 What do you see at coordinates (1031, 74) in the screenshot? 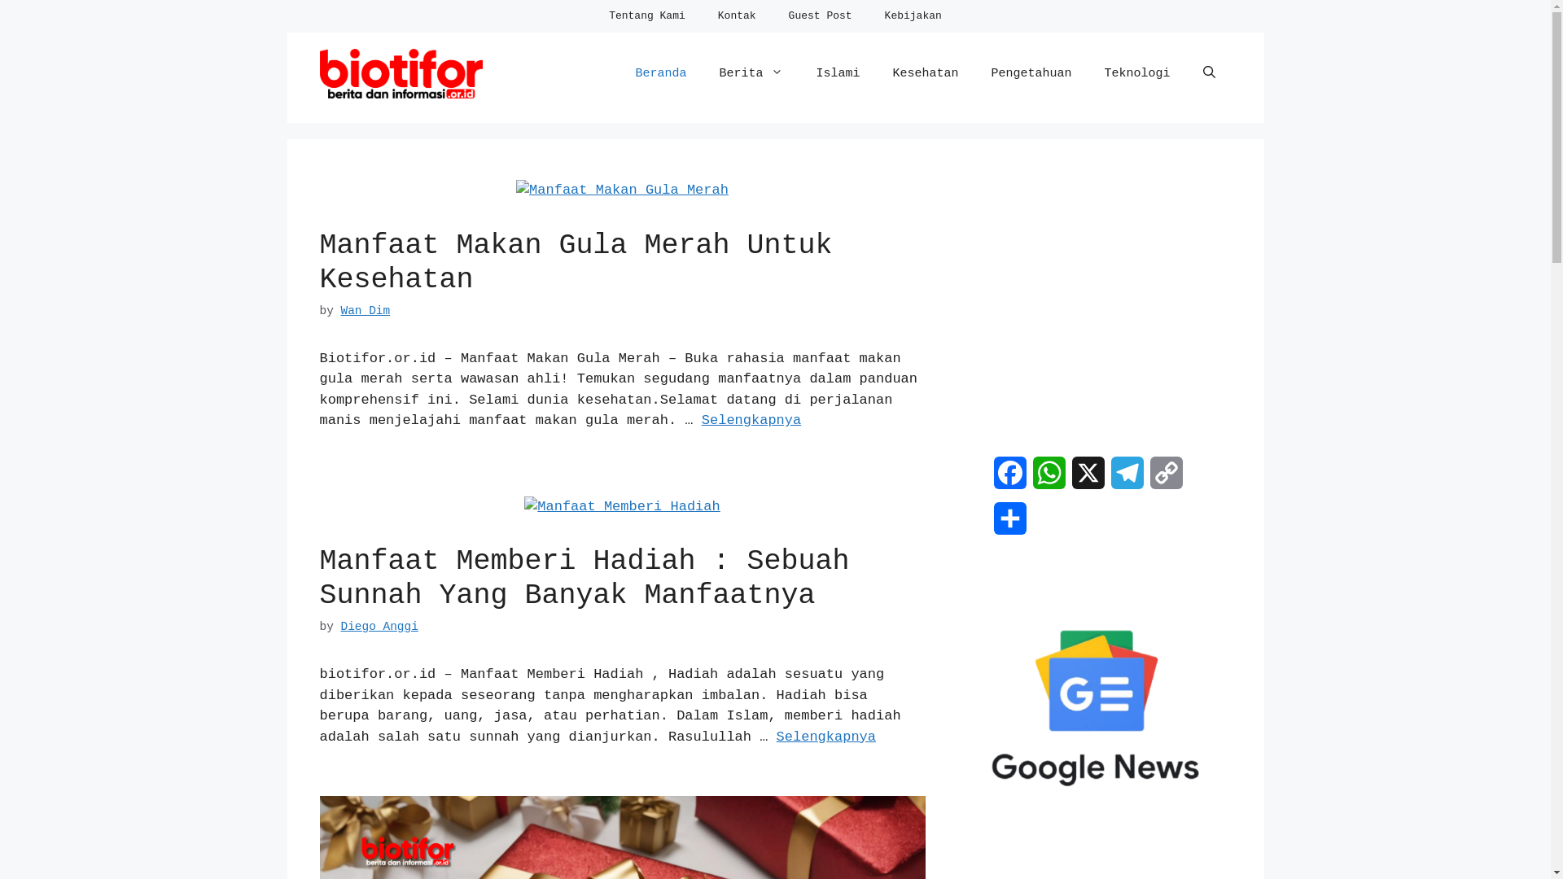
I see `Pengetahuan` at bounding box center [1031, 74].